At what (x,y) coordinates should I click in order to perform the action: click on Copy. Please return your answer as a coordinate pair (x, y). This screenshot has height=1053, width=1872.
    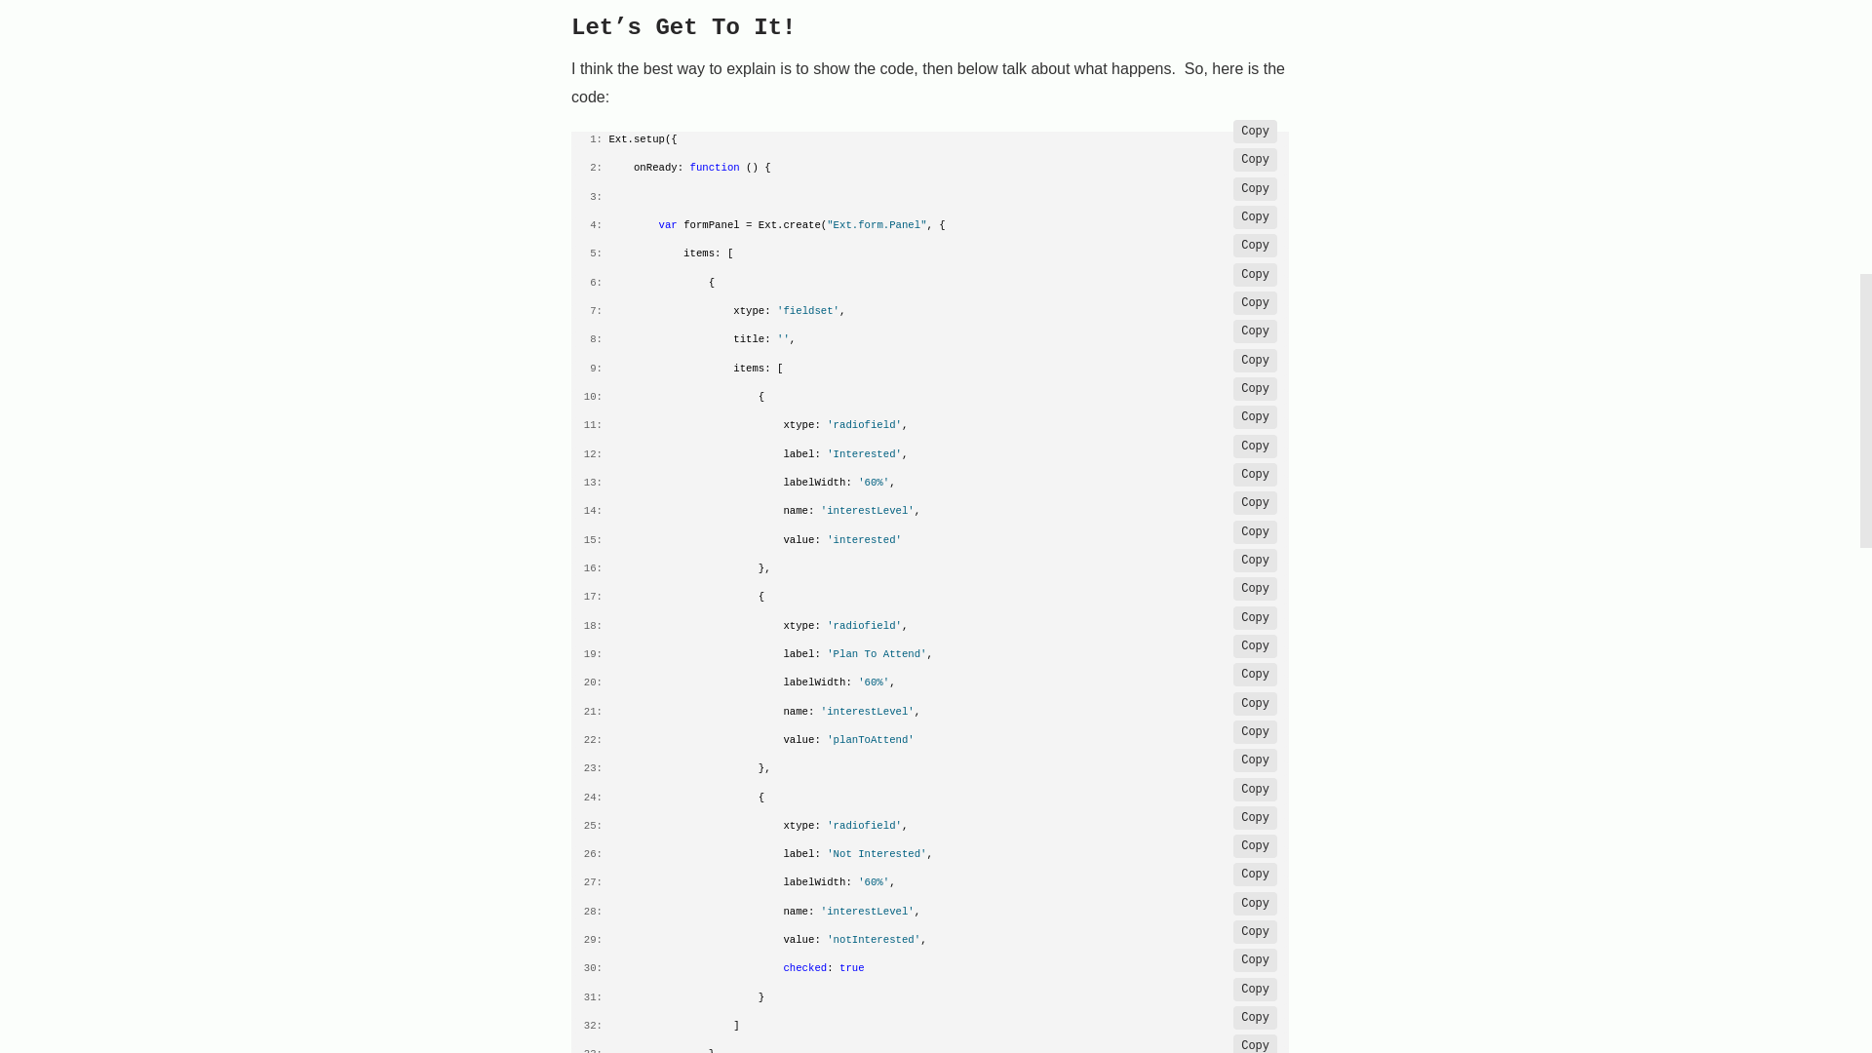
    Looking at the image, I should click on (1255, 474).